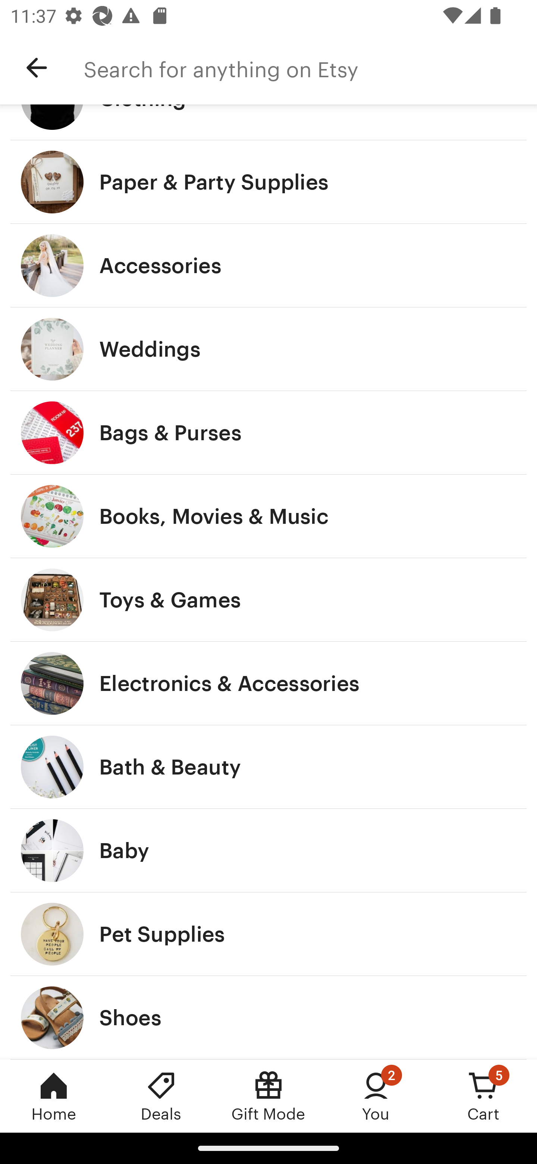 The width and height of the screenshot is (537, 1164). Describe the element at coordinates (268, 767) in the screenshot. I see `Bath & Beauty` at that location.